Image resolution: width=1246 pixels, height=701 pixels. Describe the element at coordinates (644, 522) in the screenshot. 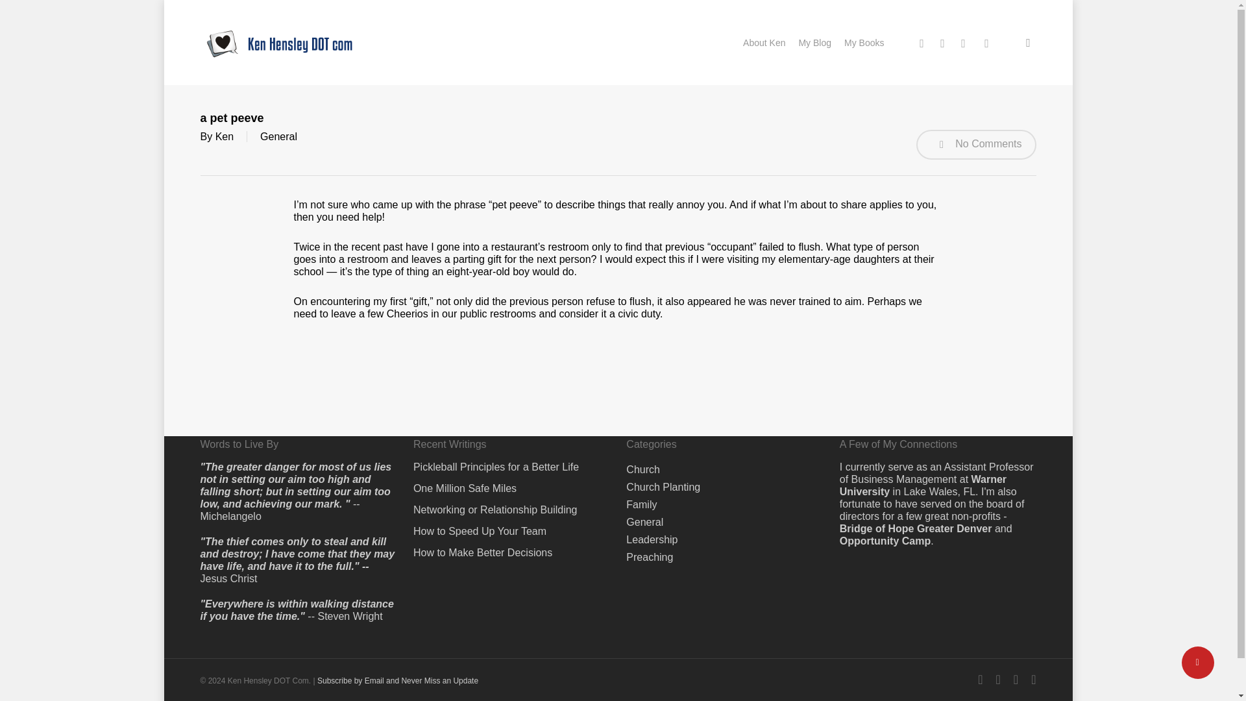

I see `General` at that location.